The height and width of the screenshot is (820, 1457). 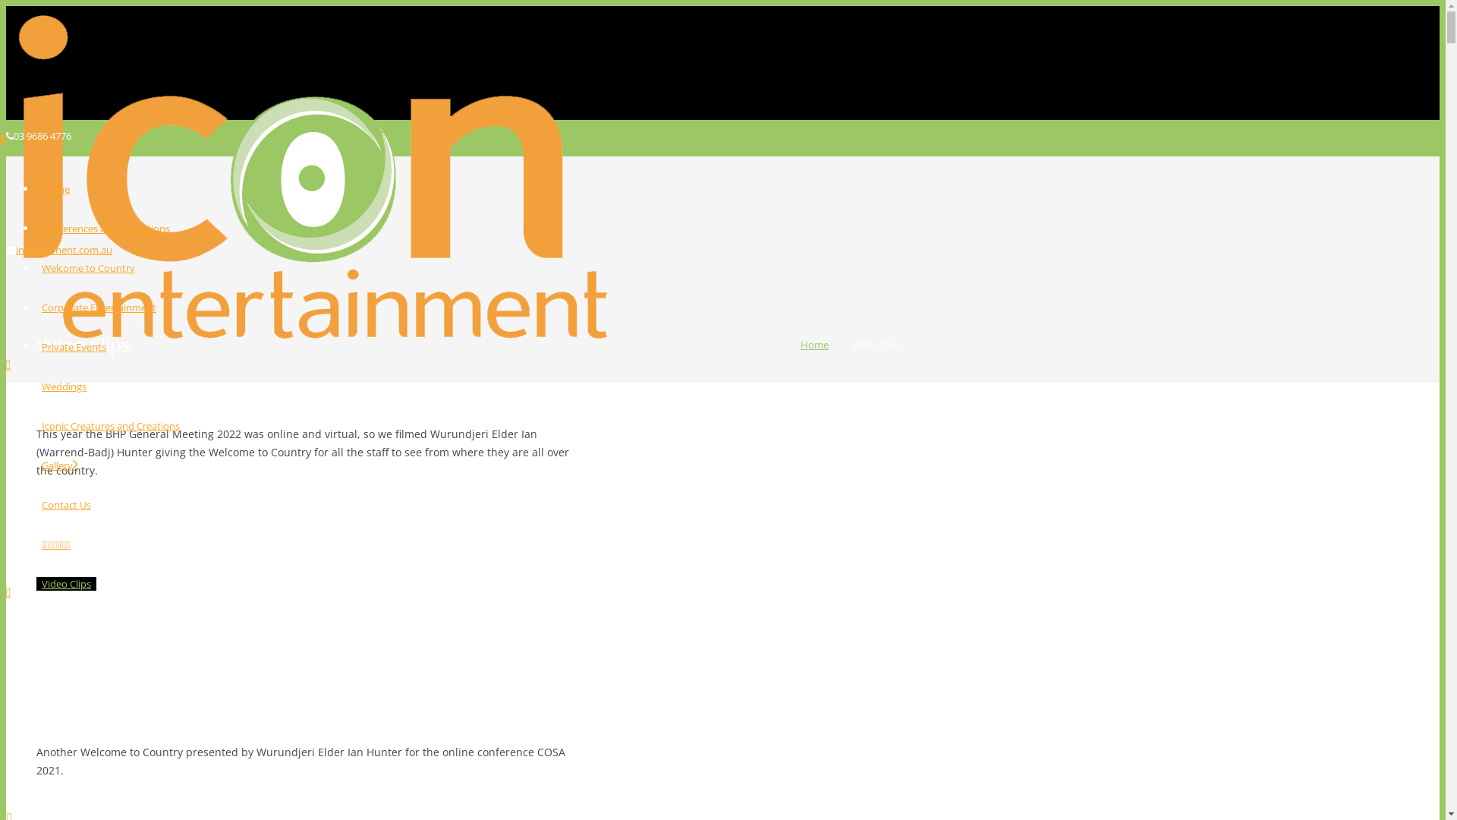 I want to click on Corporate Entertainment, so click(x=99, y=307).